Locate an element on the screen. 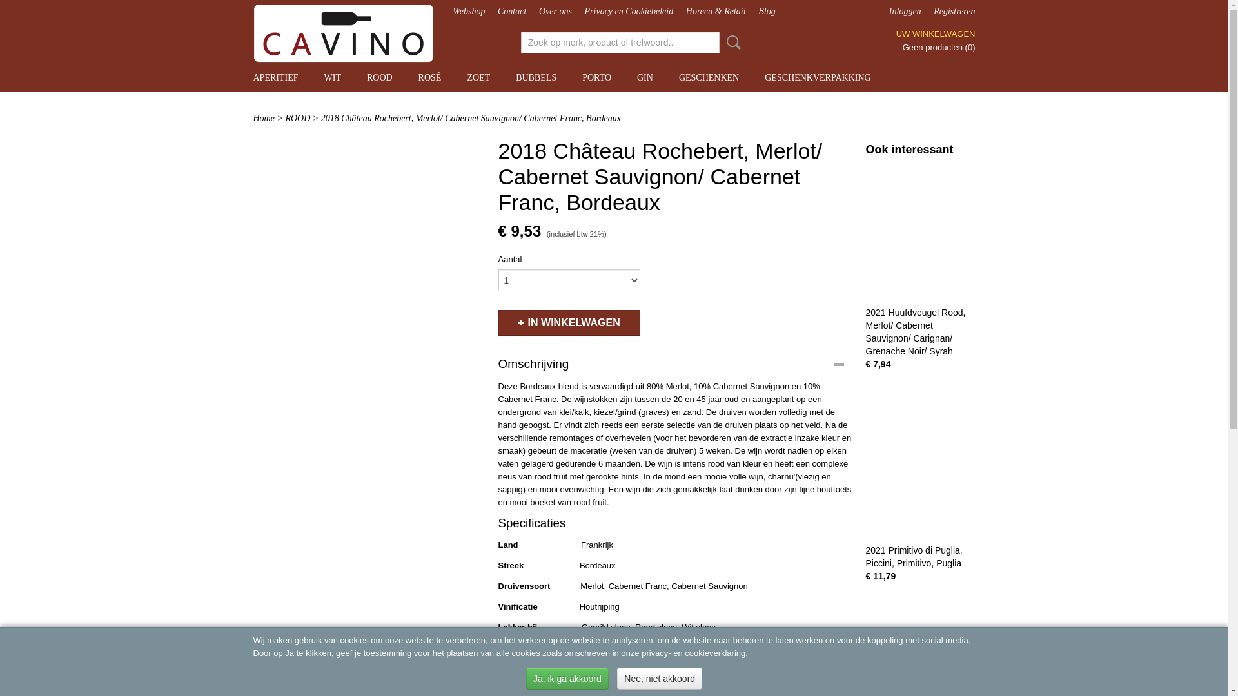 The height and width of the screenshot is (696, 1238). Over ons is located at coordinates (556, 12).